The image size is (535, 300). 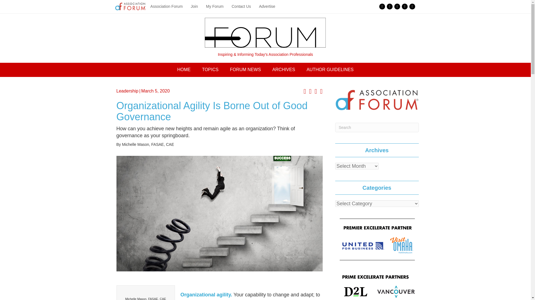 What do you see at coordinates (184, 69) in the screenshot?
I see `HOME` at bounding box center [184, 69].